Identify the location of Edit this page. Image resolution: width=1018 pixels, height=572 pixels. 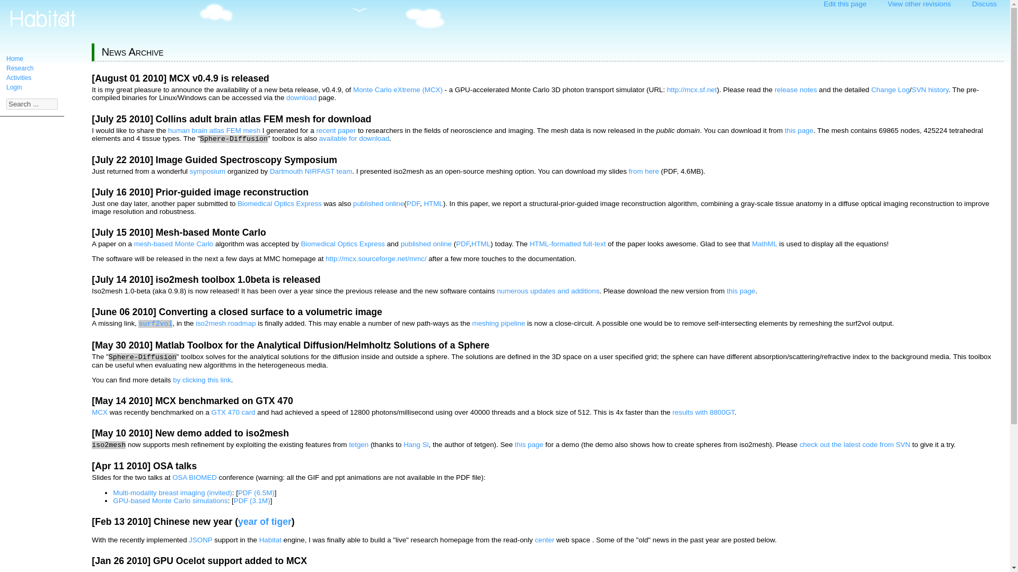
(845, 4).